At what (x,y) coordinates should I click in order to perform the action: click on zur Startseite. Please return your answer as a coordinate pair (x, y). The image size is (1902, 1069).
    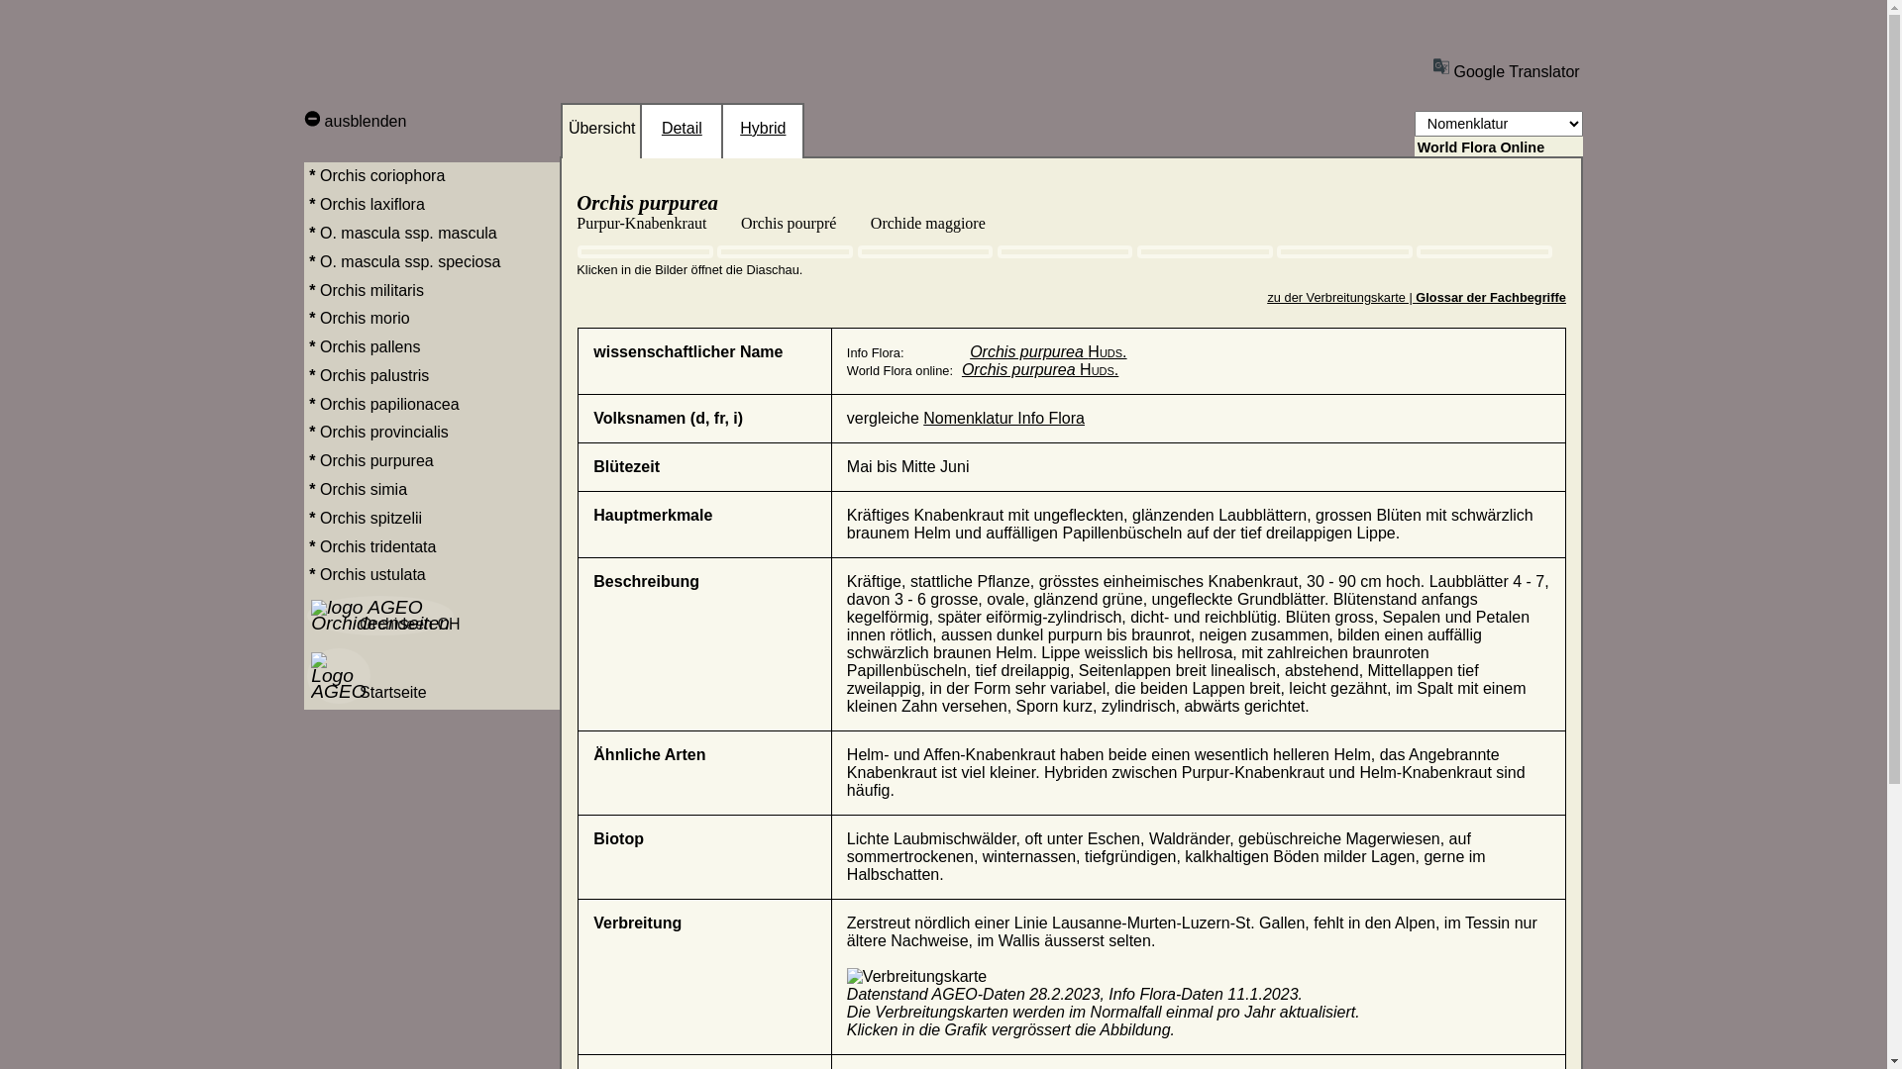
    Looking at the image, I should click on (399, 59).